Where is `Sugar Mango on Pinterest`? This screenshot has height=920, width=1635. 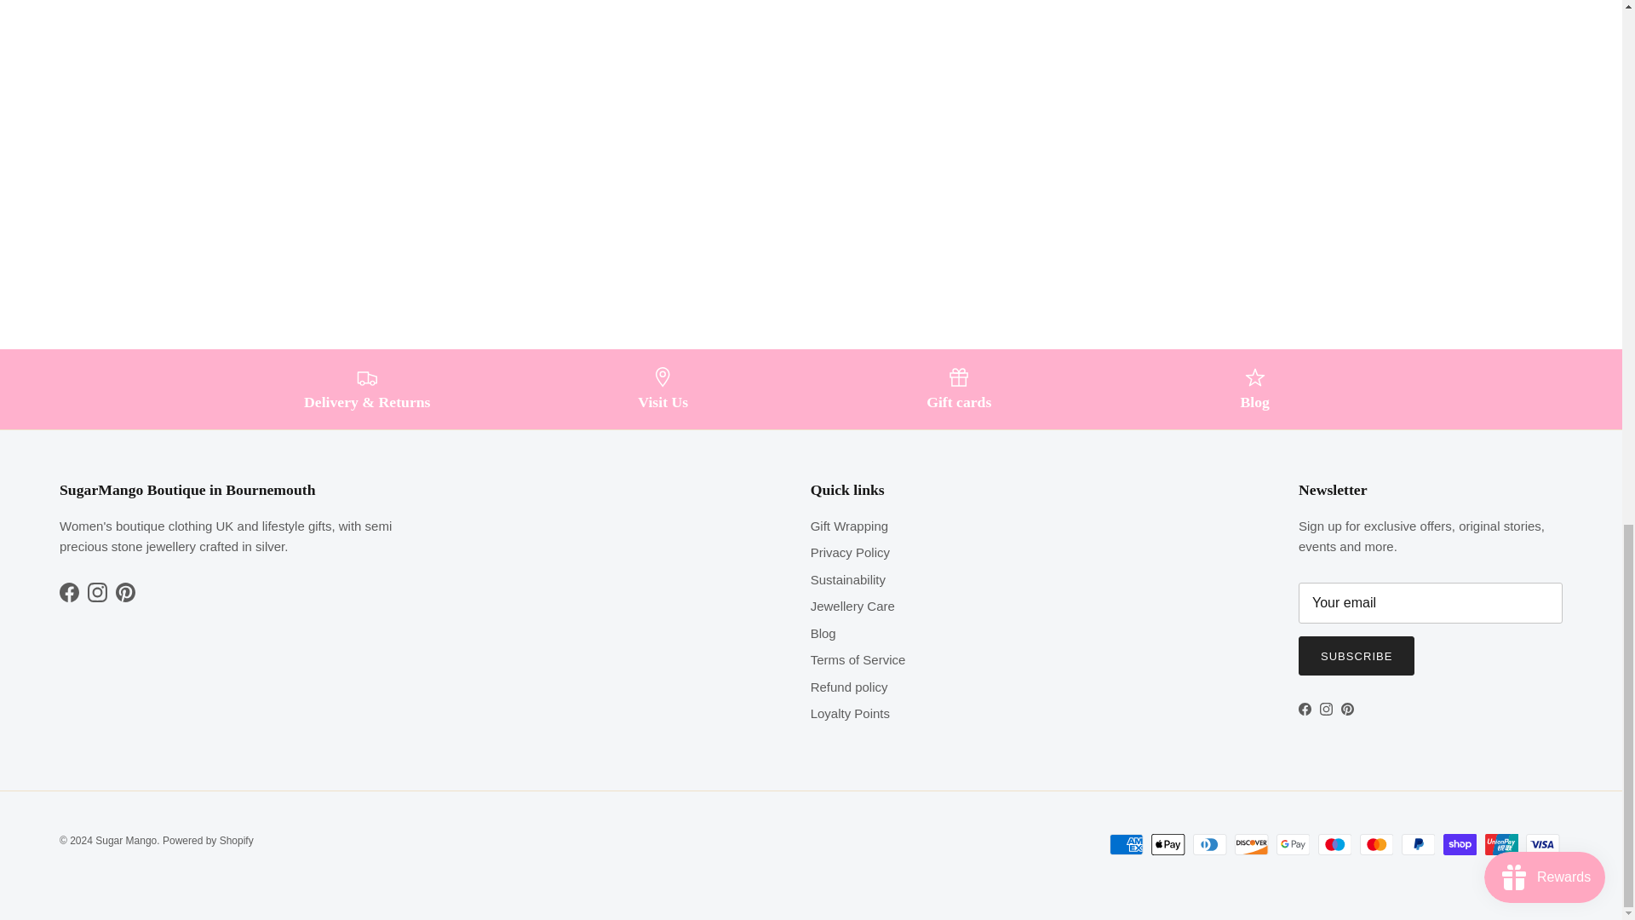 Sugar Mango on Pinterest is located at coordinates (1347, 709).